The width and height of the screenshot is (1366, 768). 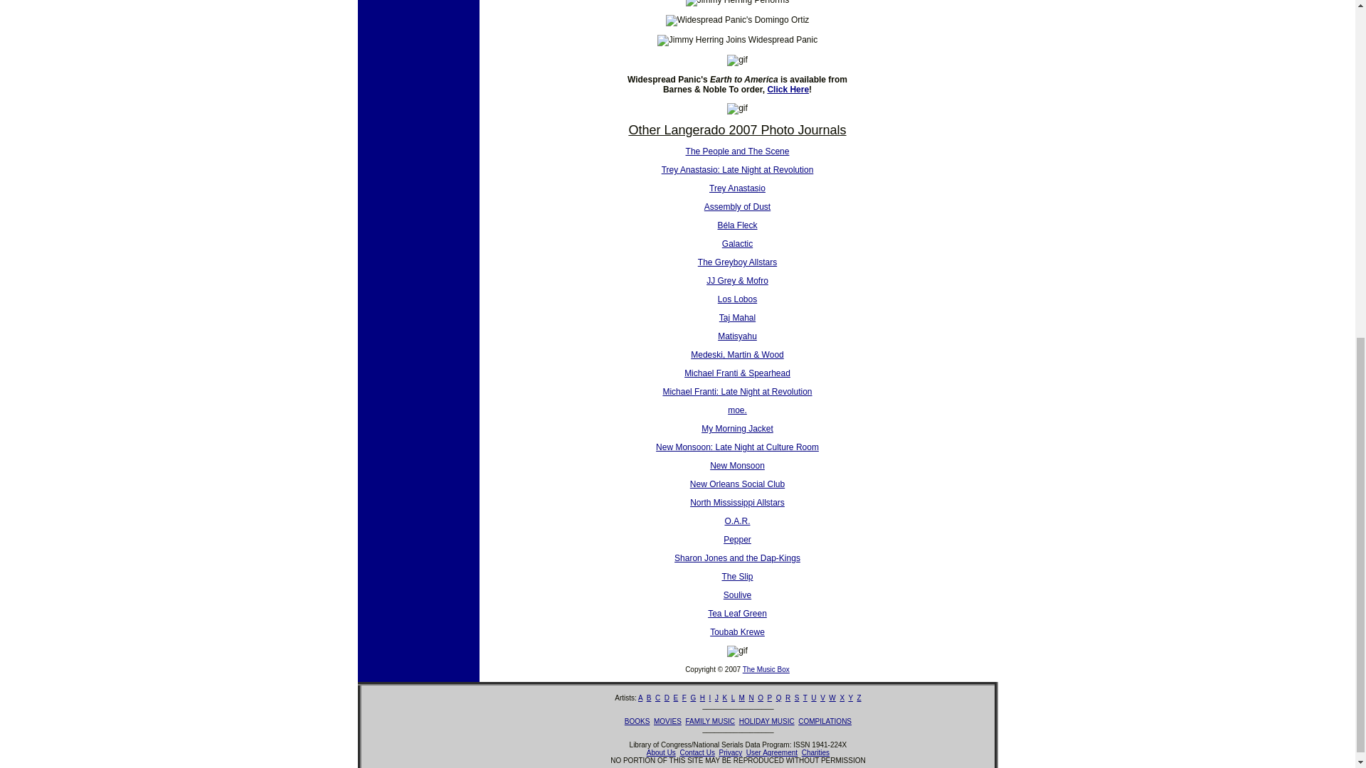 What do you see at coordinates (737, 336) in the screenshot?
I see `Matisyahu` at bounding box center [737, 336].